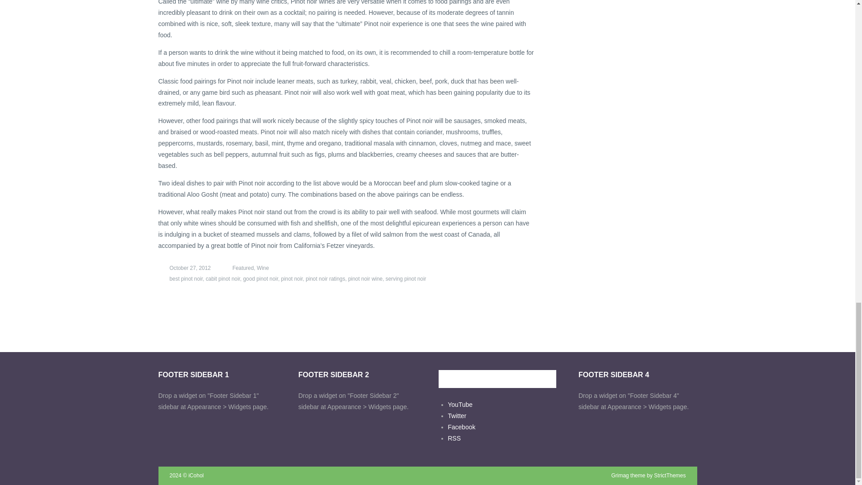 This screenshot has width=862, height=485. I want to click on Wine, so click(263, 268).